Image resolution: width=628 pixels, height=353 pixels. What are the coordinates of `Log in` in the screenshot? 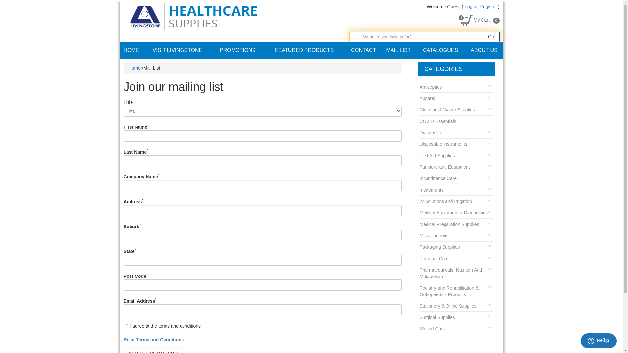 It's located at (471, 7).